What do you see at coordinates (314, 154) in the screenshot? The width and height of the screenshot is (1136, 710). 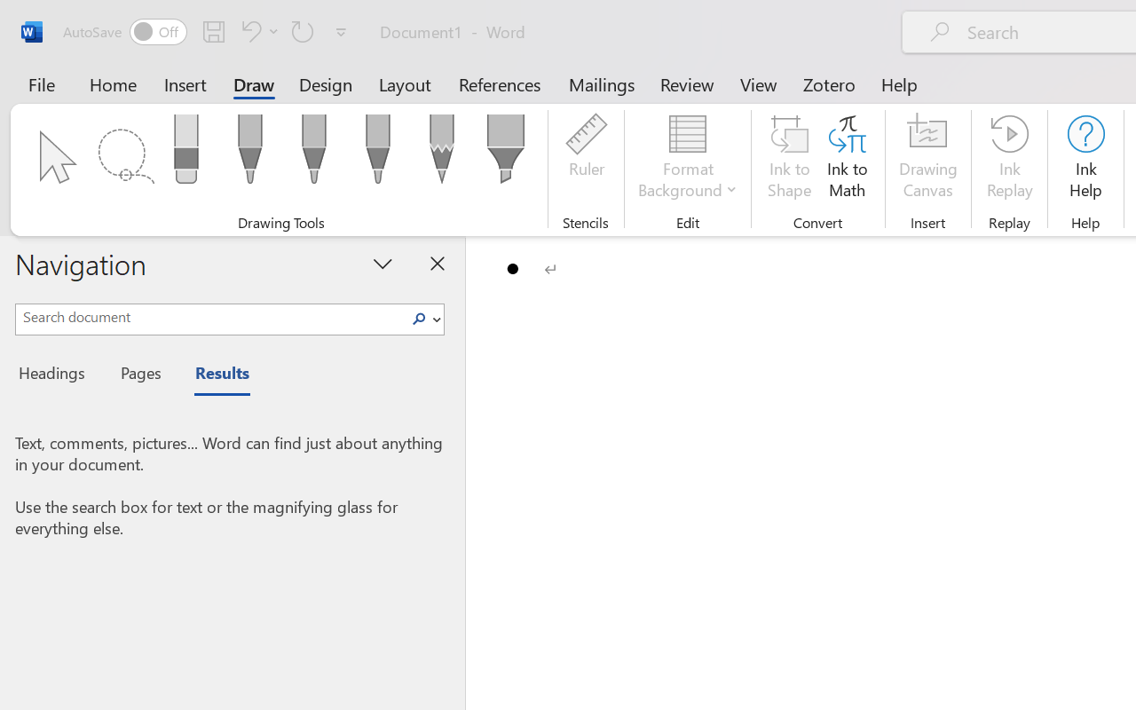 I see `Pen: Red, 0.5 mm` at bounding box center [314, 154].